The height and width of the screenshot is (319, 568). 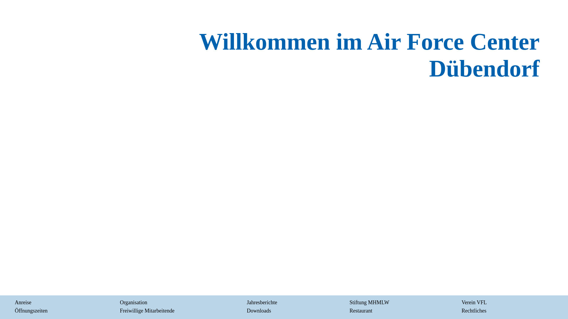 What do you see at coordinates (147, 311) in the screenshot?
I see `Freiwillige Mitarbeitende` at bounding box center [147, 311].